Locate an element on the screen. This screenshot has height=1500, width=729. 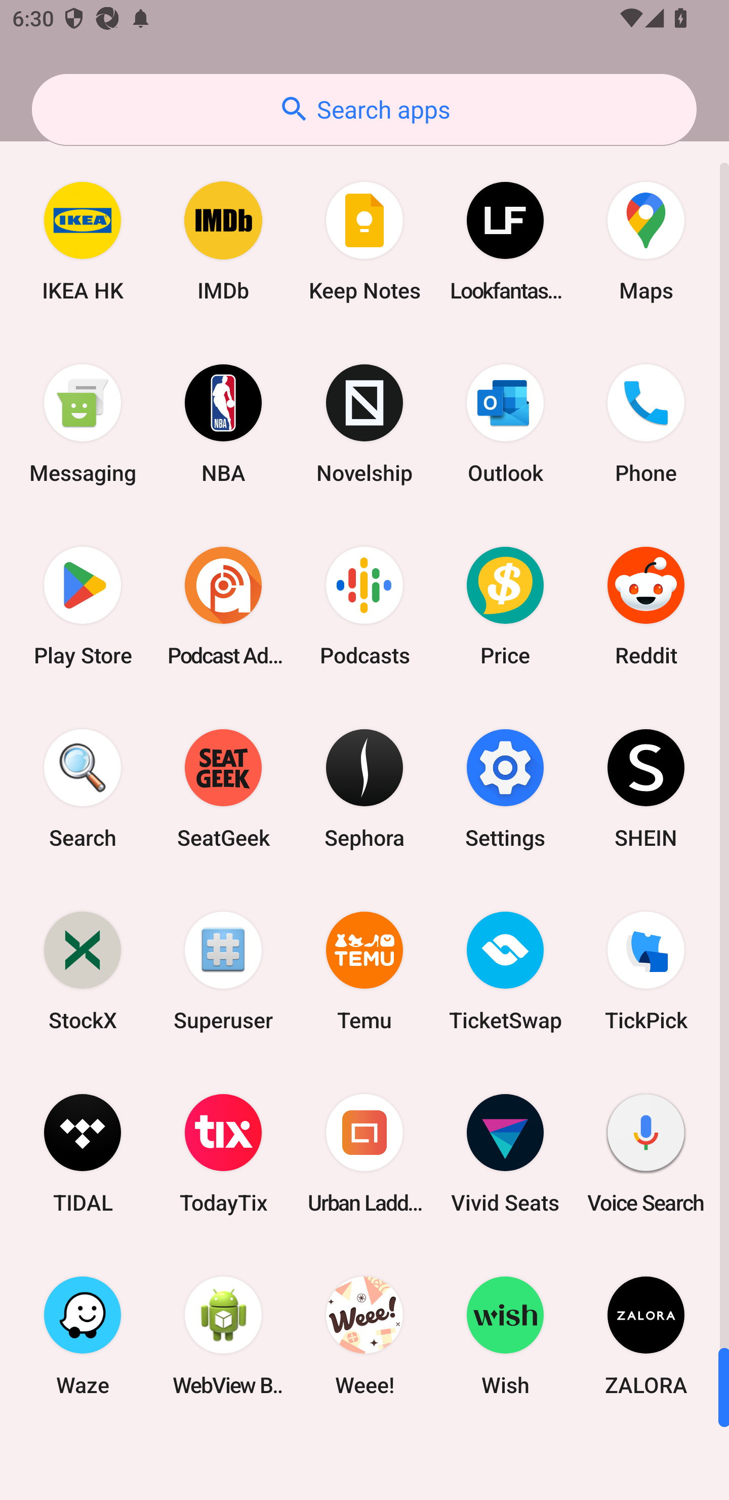
  Search apps is located at coordinates (364, 109).